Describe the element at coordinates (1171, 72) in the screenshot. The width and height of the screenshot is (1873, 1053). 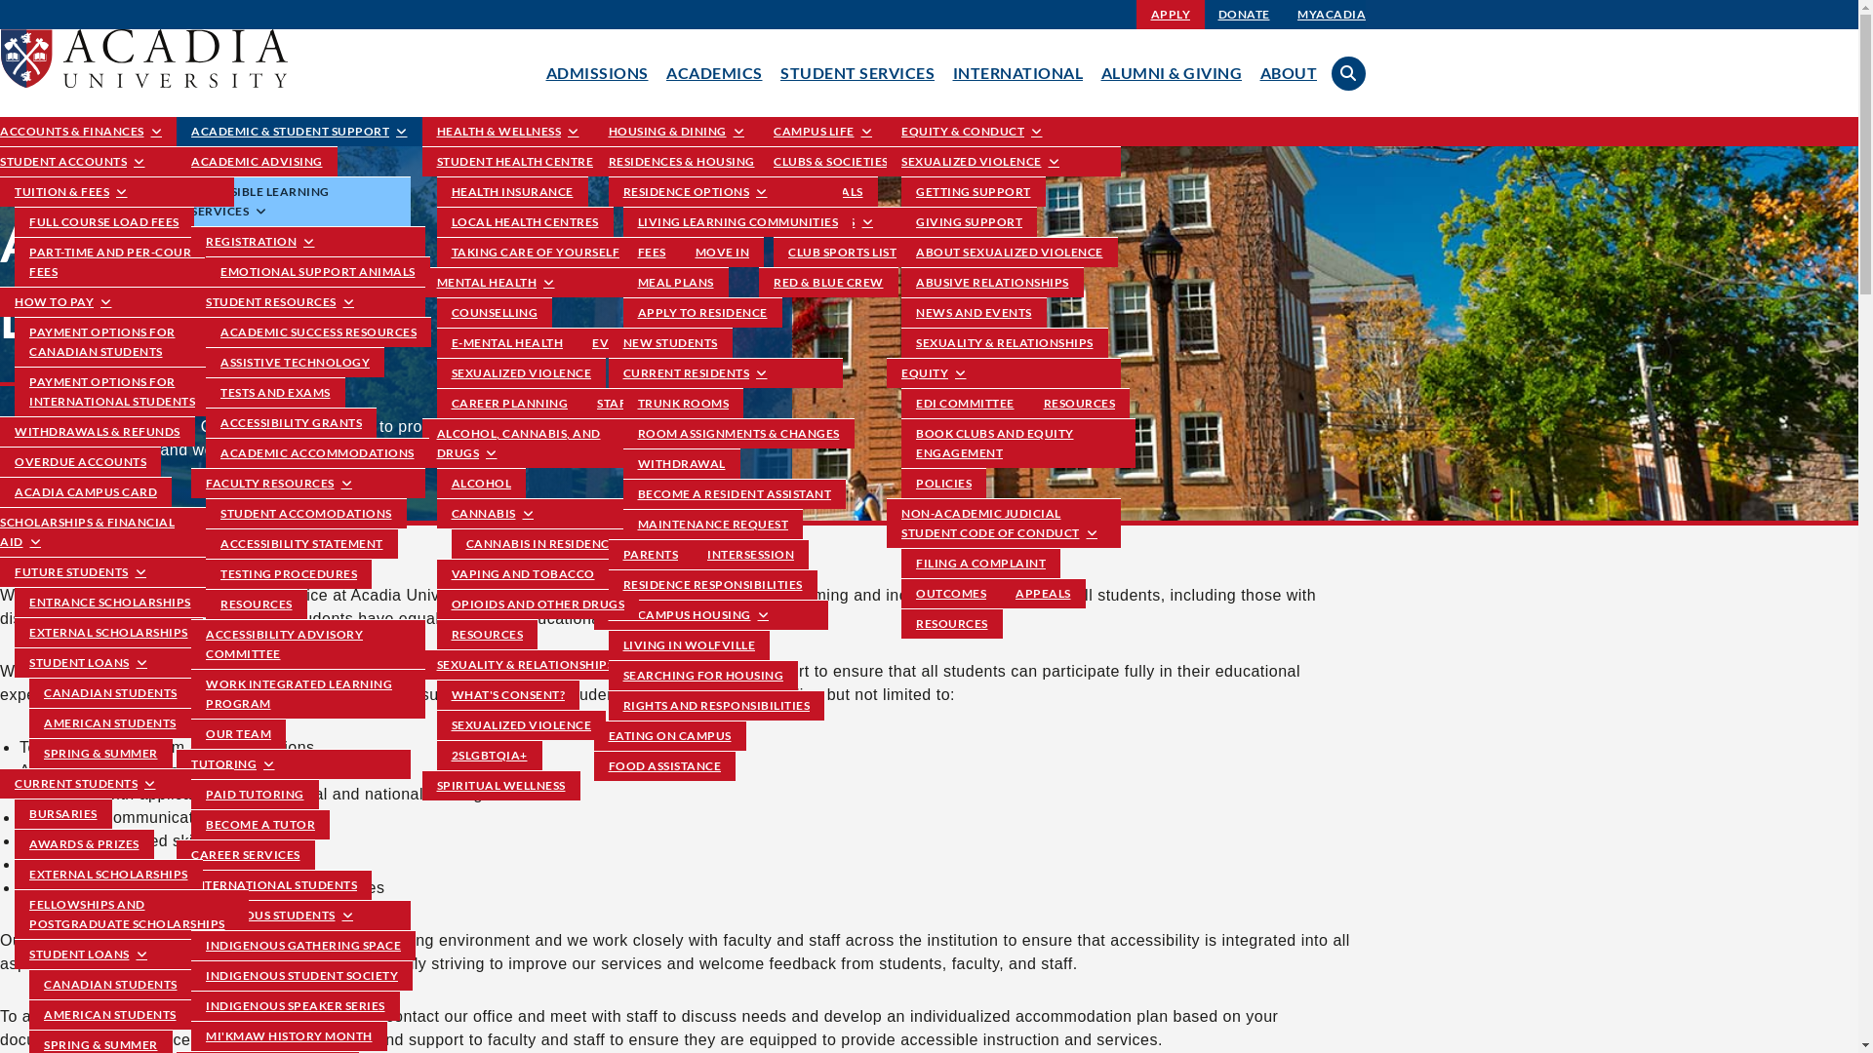
I see `ALUMNI & GIVING` at that location.